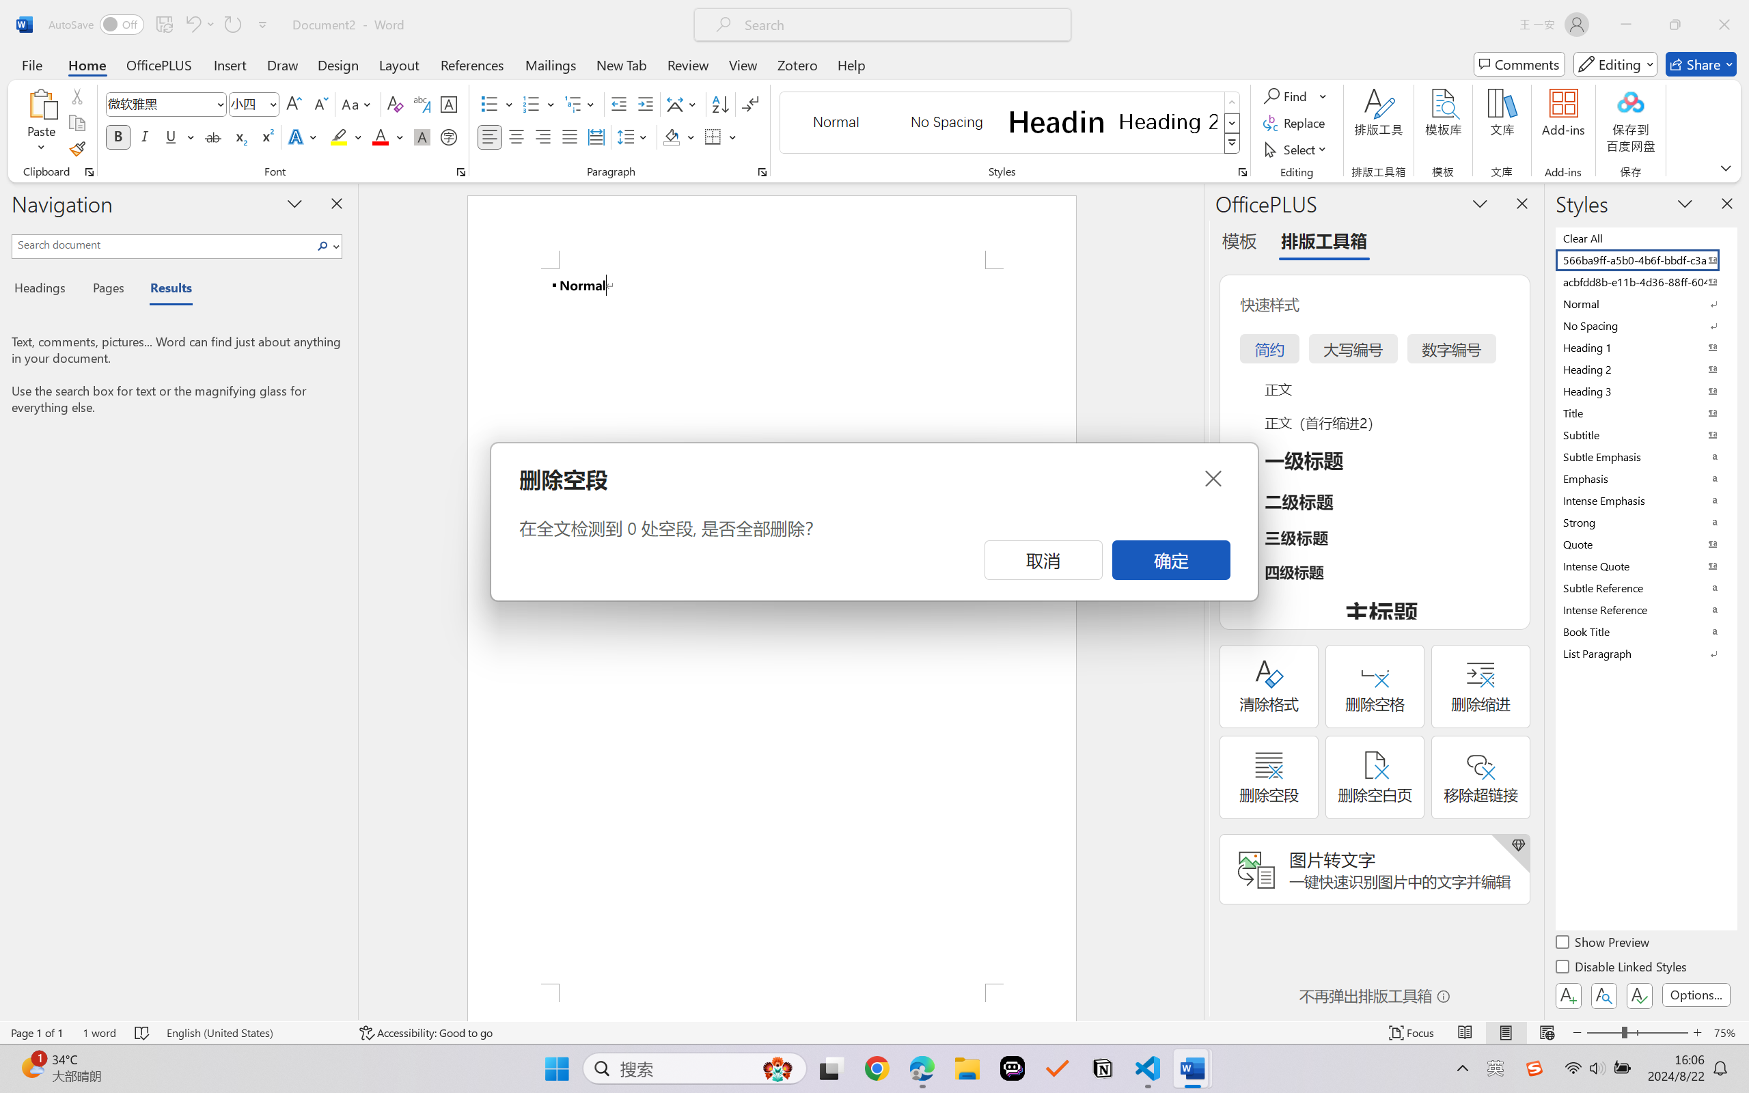 The image size is (1749, 1093). I want to click on Task Pane Options, so click(1480, 203).